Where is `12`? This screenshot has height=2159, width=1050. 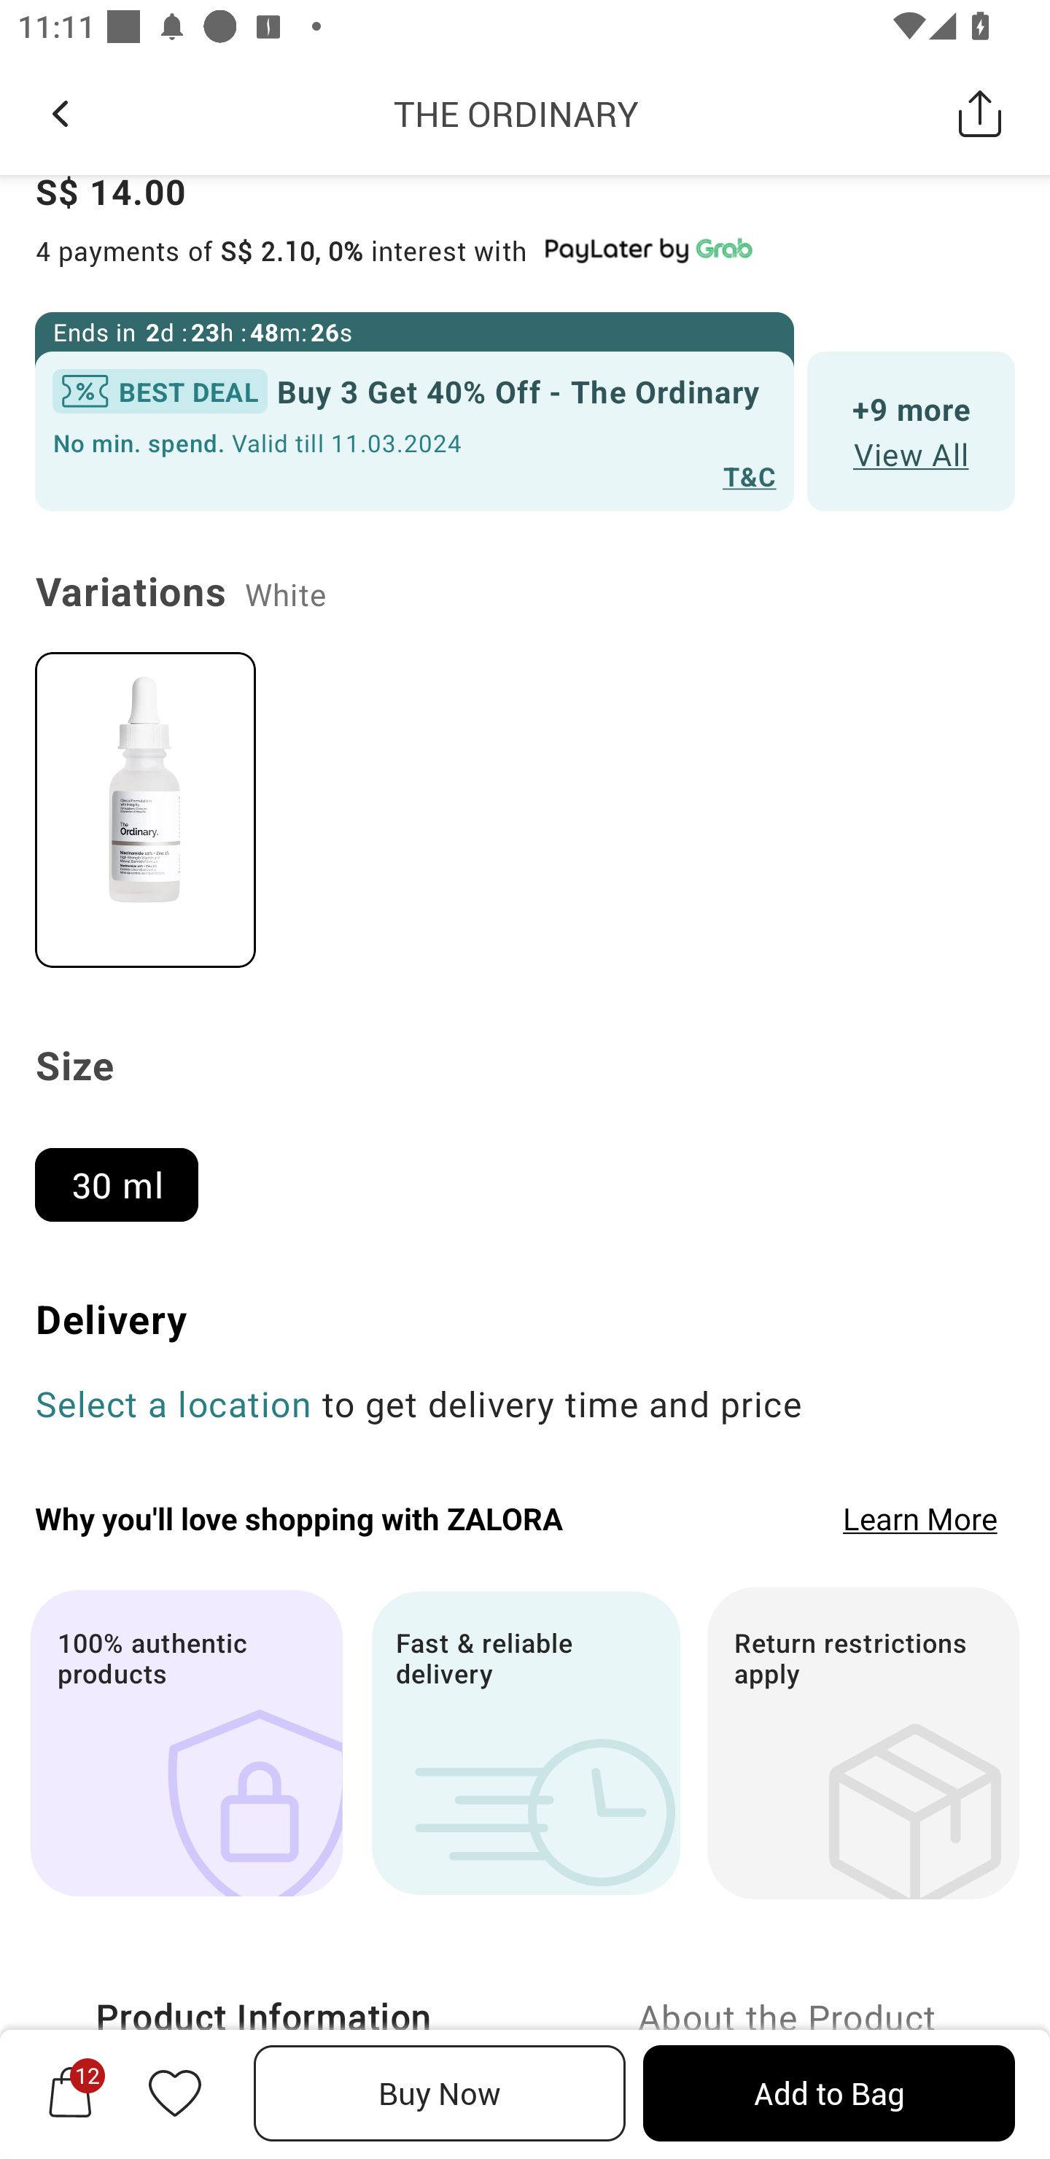 12 is located at coordinates (70, 2093).